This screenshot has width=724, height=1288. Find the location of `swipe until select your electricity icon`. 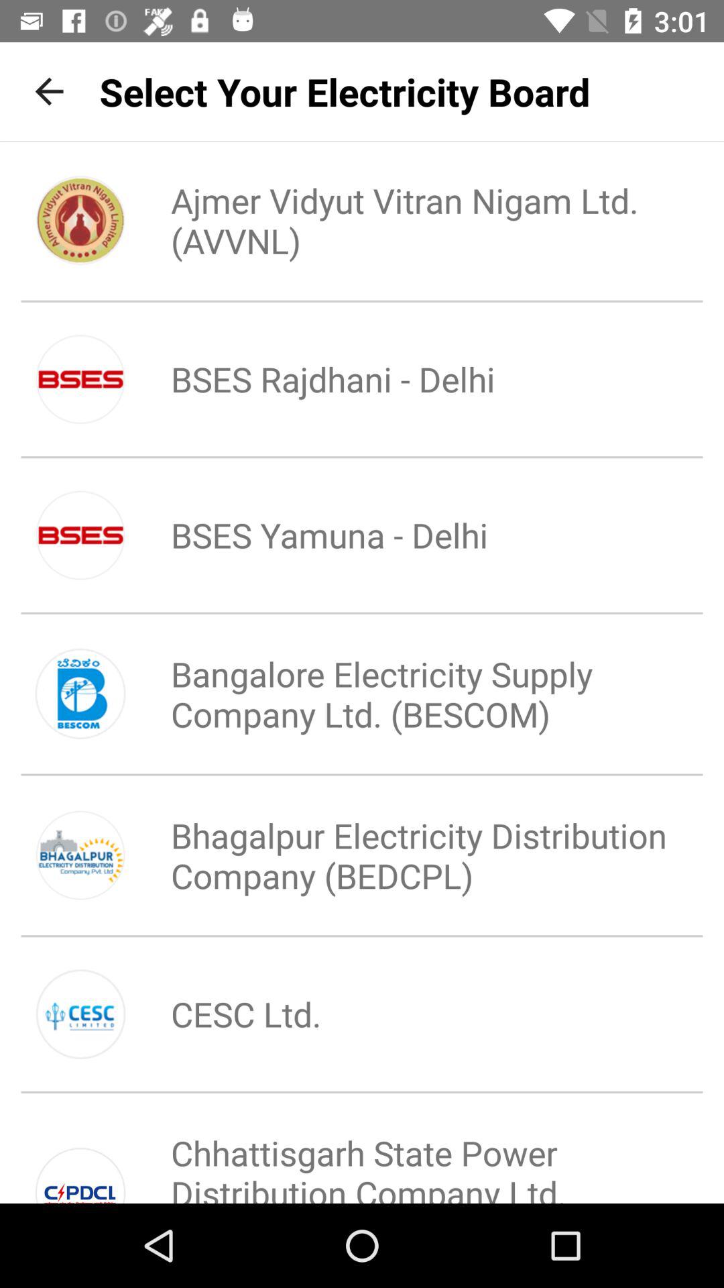

swipe until select your electricity icon is located at coordinates (345, 91).